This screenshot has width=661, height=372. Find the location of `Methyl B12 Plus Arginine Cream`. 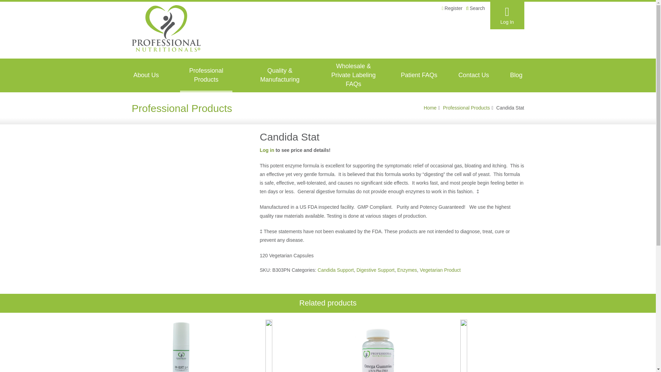

Methyl B12 Plus Arginine Cream is located at coordinates (475, 346).